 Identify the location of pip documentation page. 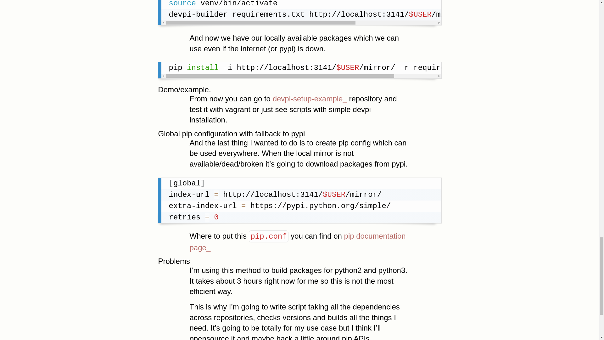
(297, 242).